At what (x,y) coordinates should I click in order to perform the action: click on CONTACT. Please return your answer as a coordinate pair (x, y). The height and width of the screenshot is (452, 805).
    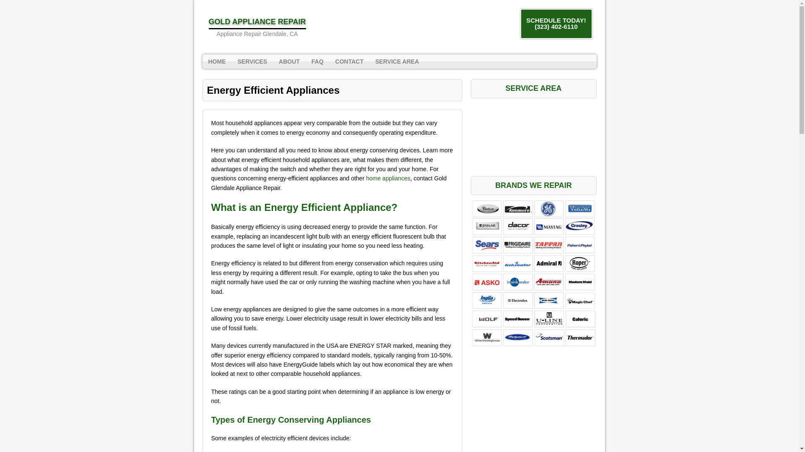
    Looking at the image, I should click on (257, 27).